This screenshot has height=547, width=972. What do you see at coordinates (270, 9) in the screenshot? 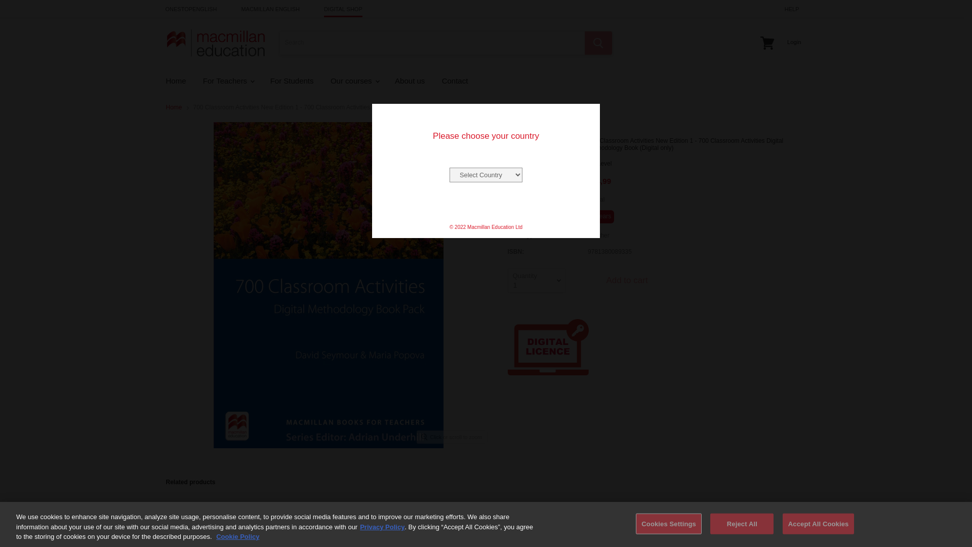
I see `MACMILLAN ENGLISH` at bounding box center [270, 9].